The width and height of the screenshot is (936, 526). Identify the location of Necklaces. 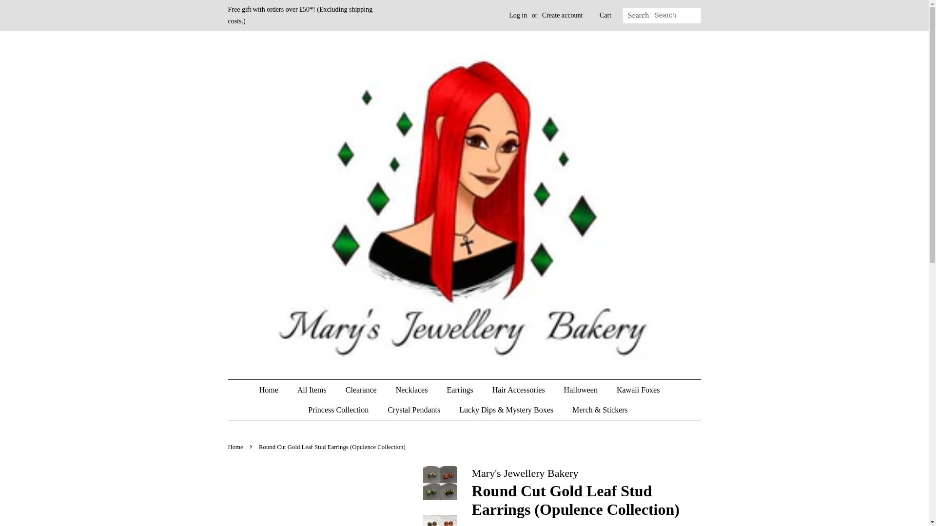
(413, 390).